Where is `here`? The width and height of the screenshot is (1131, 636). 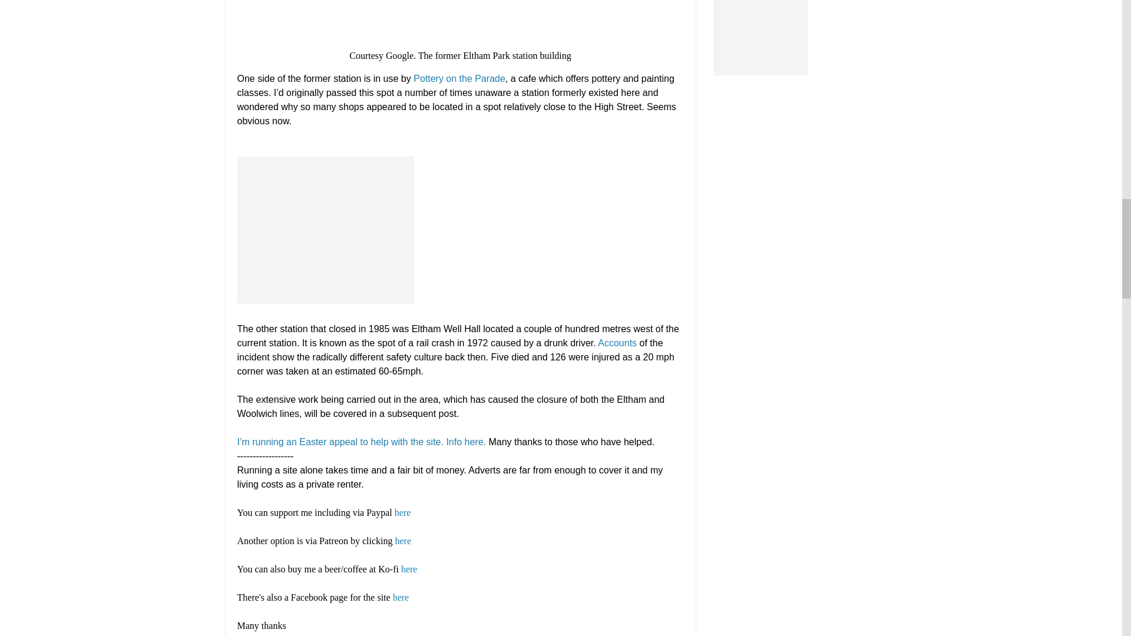 here is located at coordinates (403, 512).